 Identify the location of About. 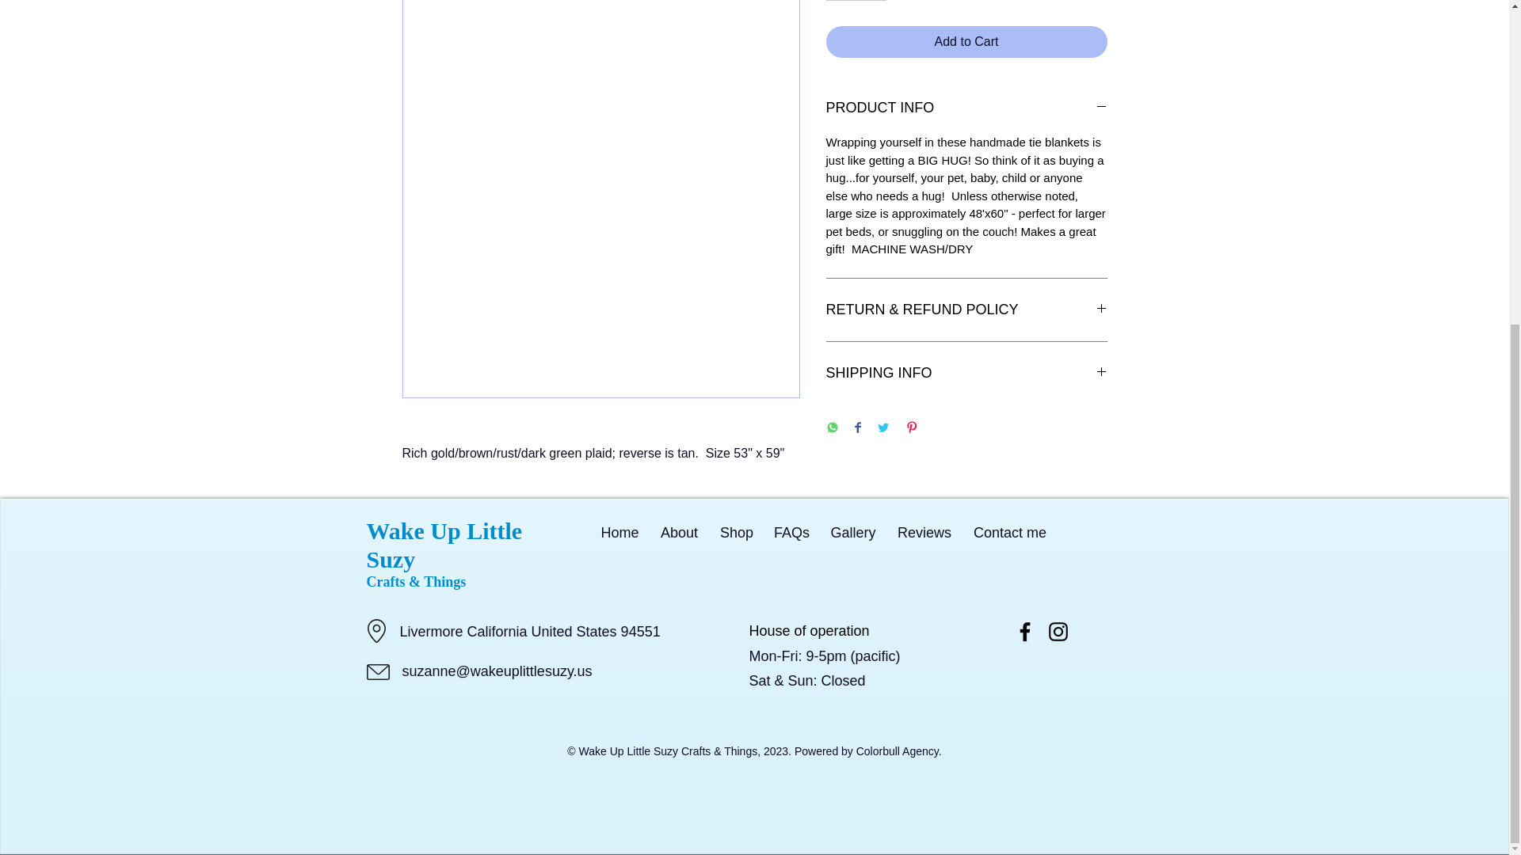
(680, 532).